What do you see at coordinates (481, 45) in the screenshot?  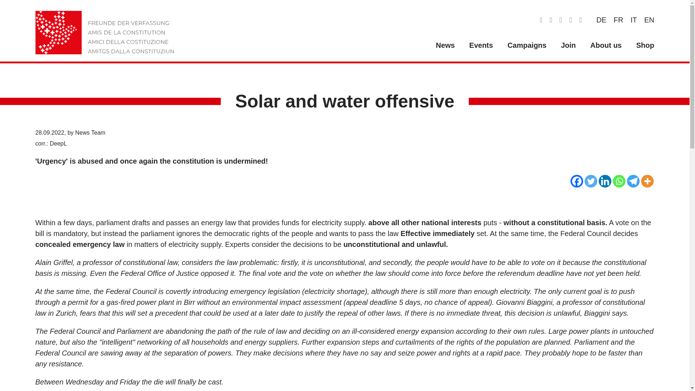 I see `Events` at bounding box center [481, 45].